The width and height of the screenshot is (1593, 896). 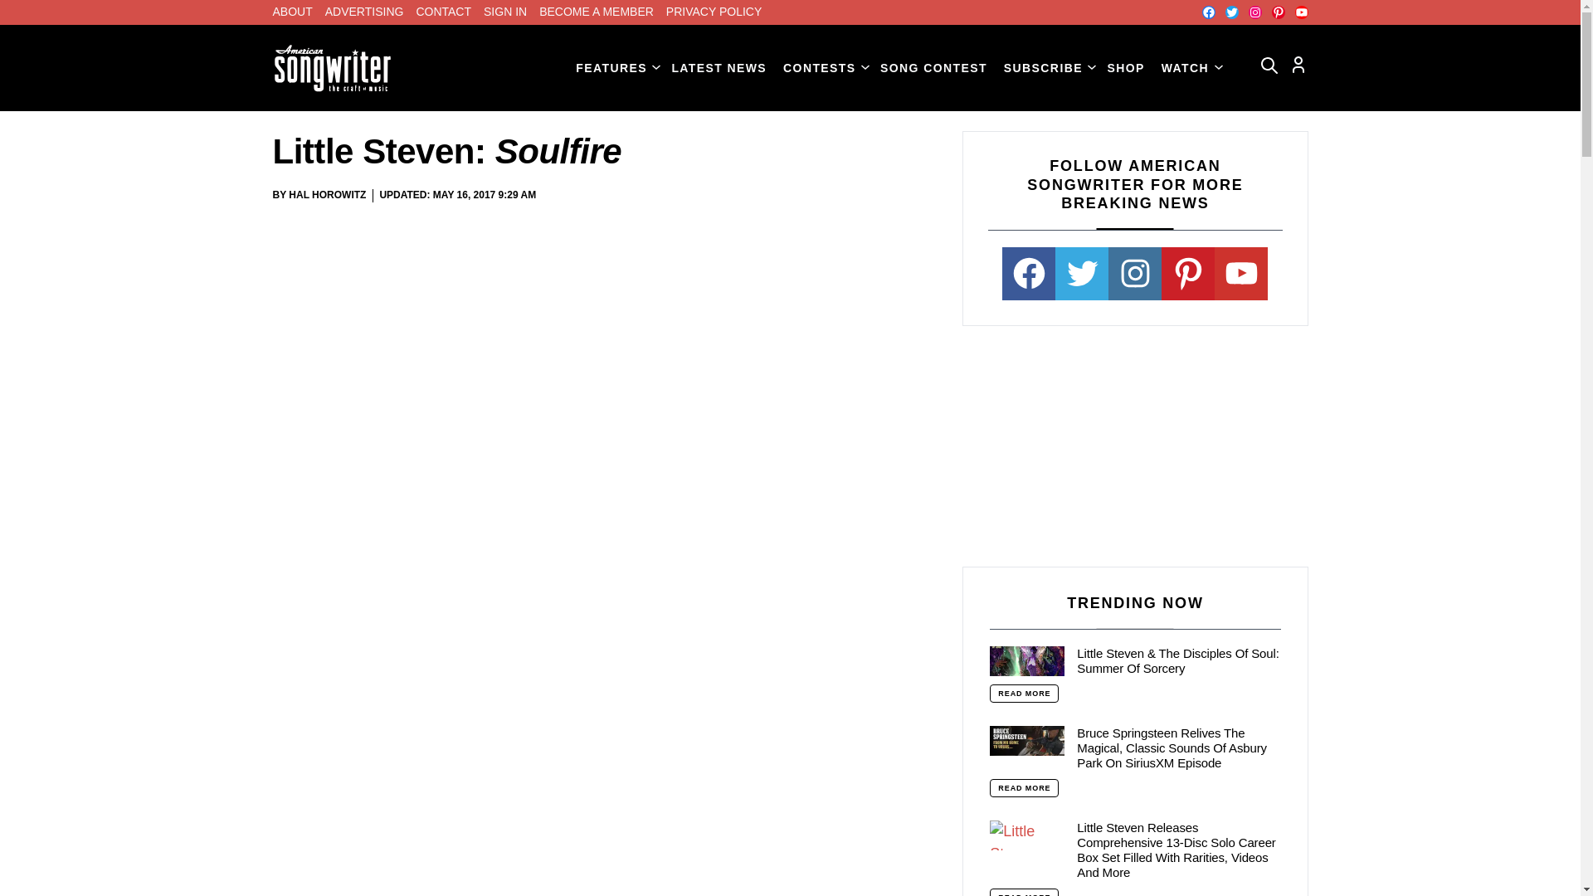 I want to click on YouTube, so click(x=1301, y=12).